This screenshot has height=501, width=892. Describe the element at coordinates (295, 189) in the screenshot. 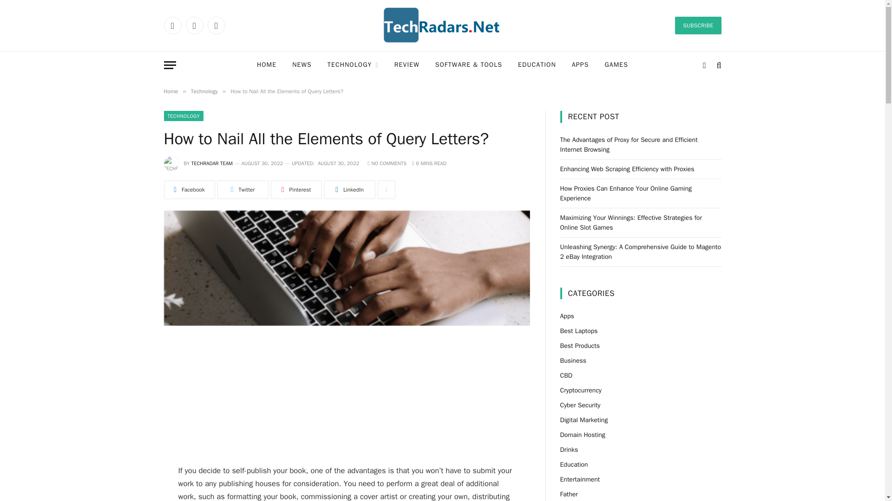

I see `Share on Pinterest` at that location.